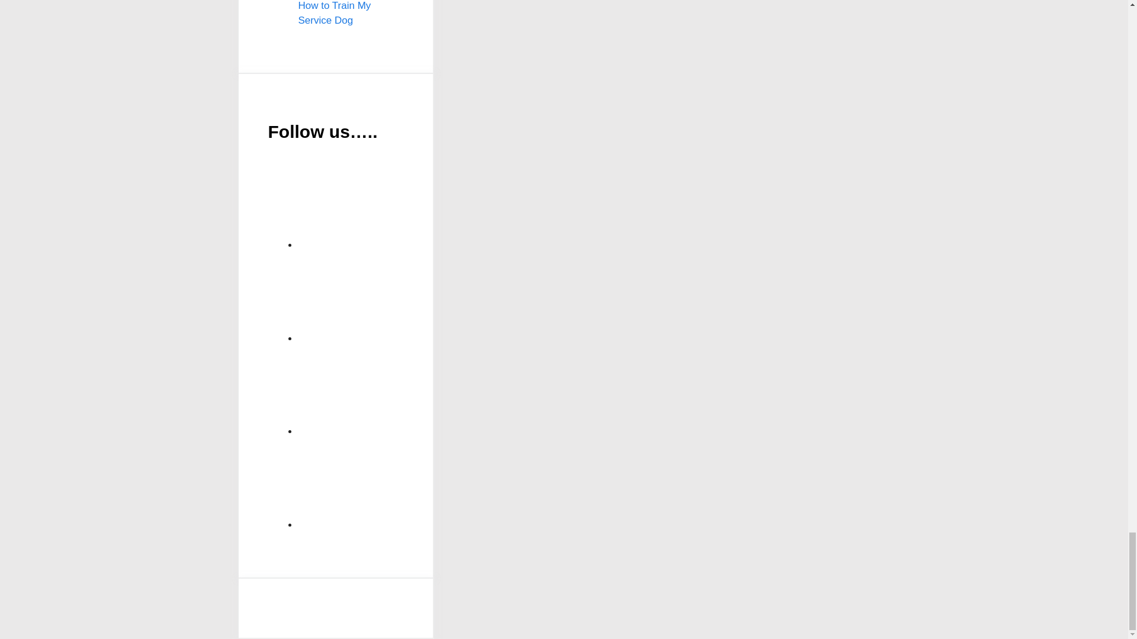  Describe the element at coordinates (387, 390) in the screenshot. I see `Pinterest` at that location.